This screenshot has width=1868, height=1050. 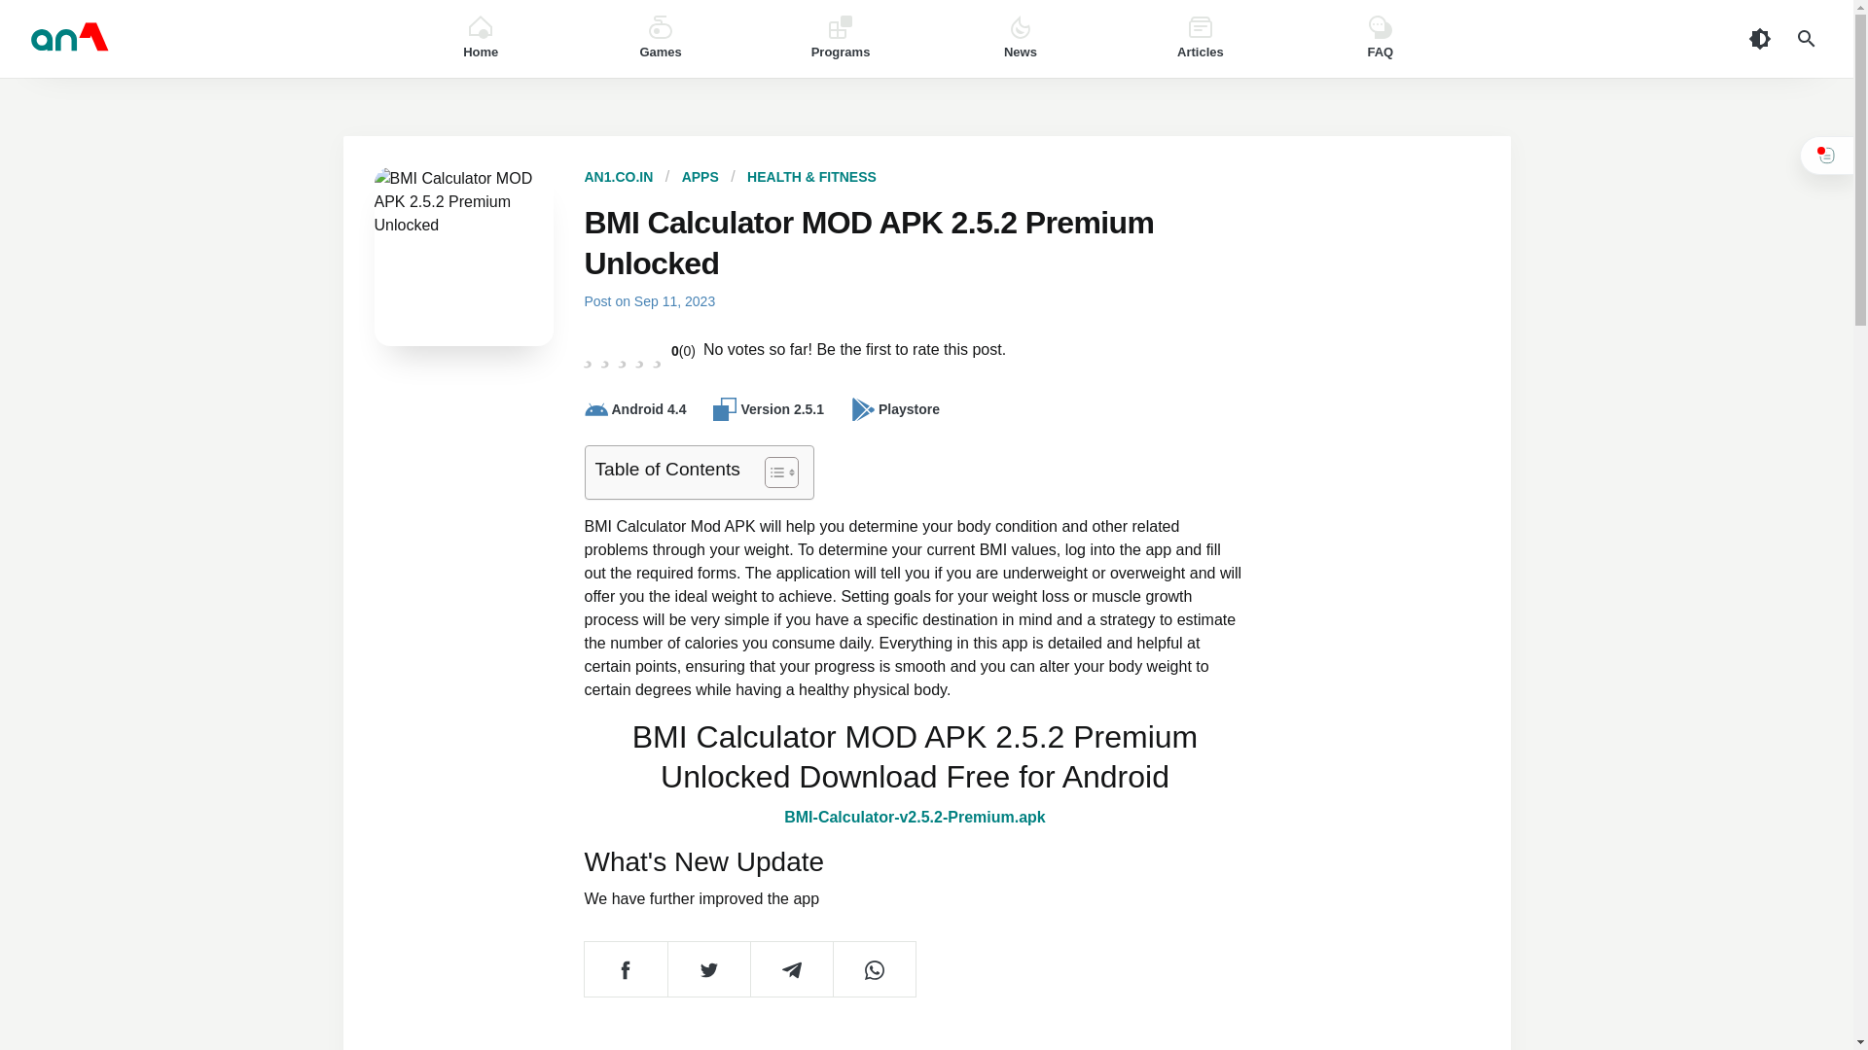 What do you see at coordinates (481, 39) in the screenshot?
I see `Home` at bounding box center [481, 39].